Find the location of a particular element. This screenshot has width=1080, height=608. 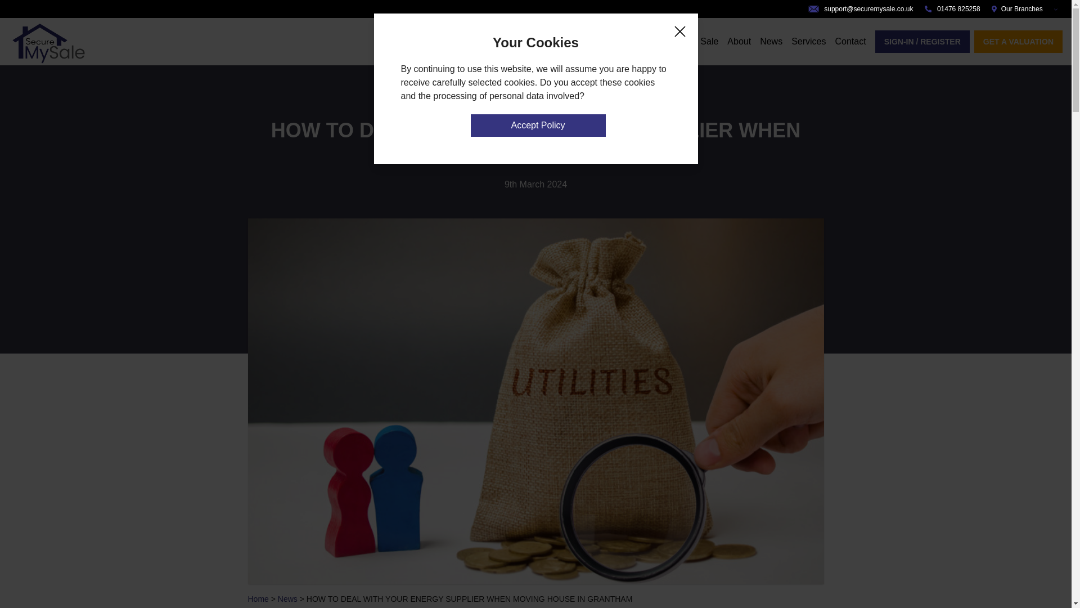

News is located at coordinates (287, 599).